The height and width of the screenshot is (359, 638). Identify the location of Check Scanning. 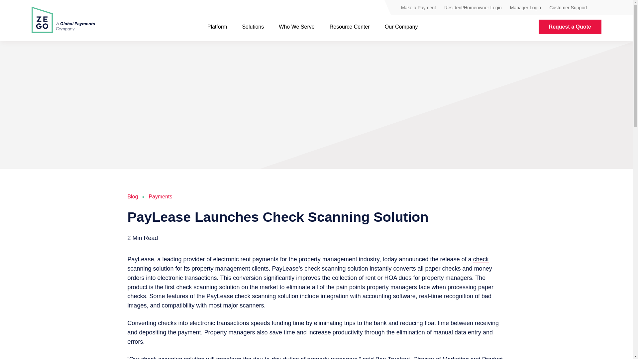
(308, 264).